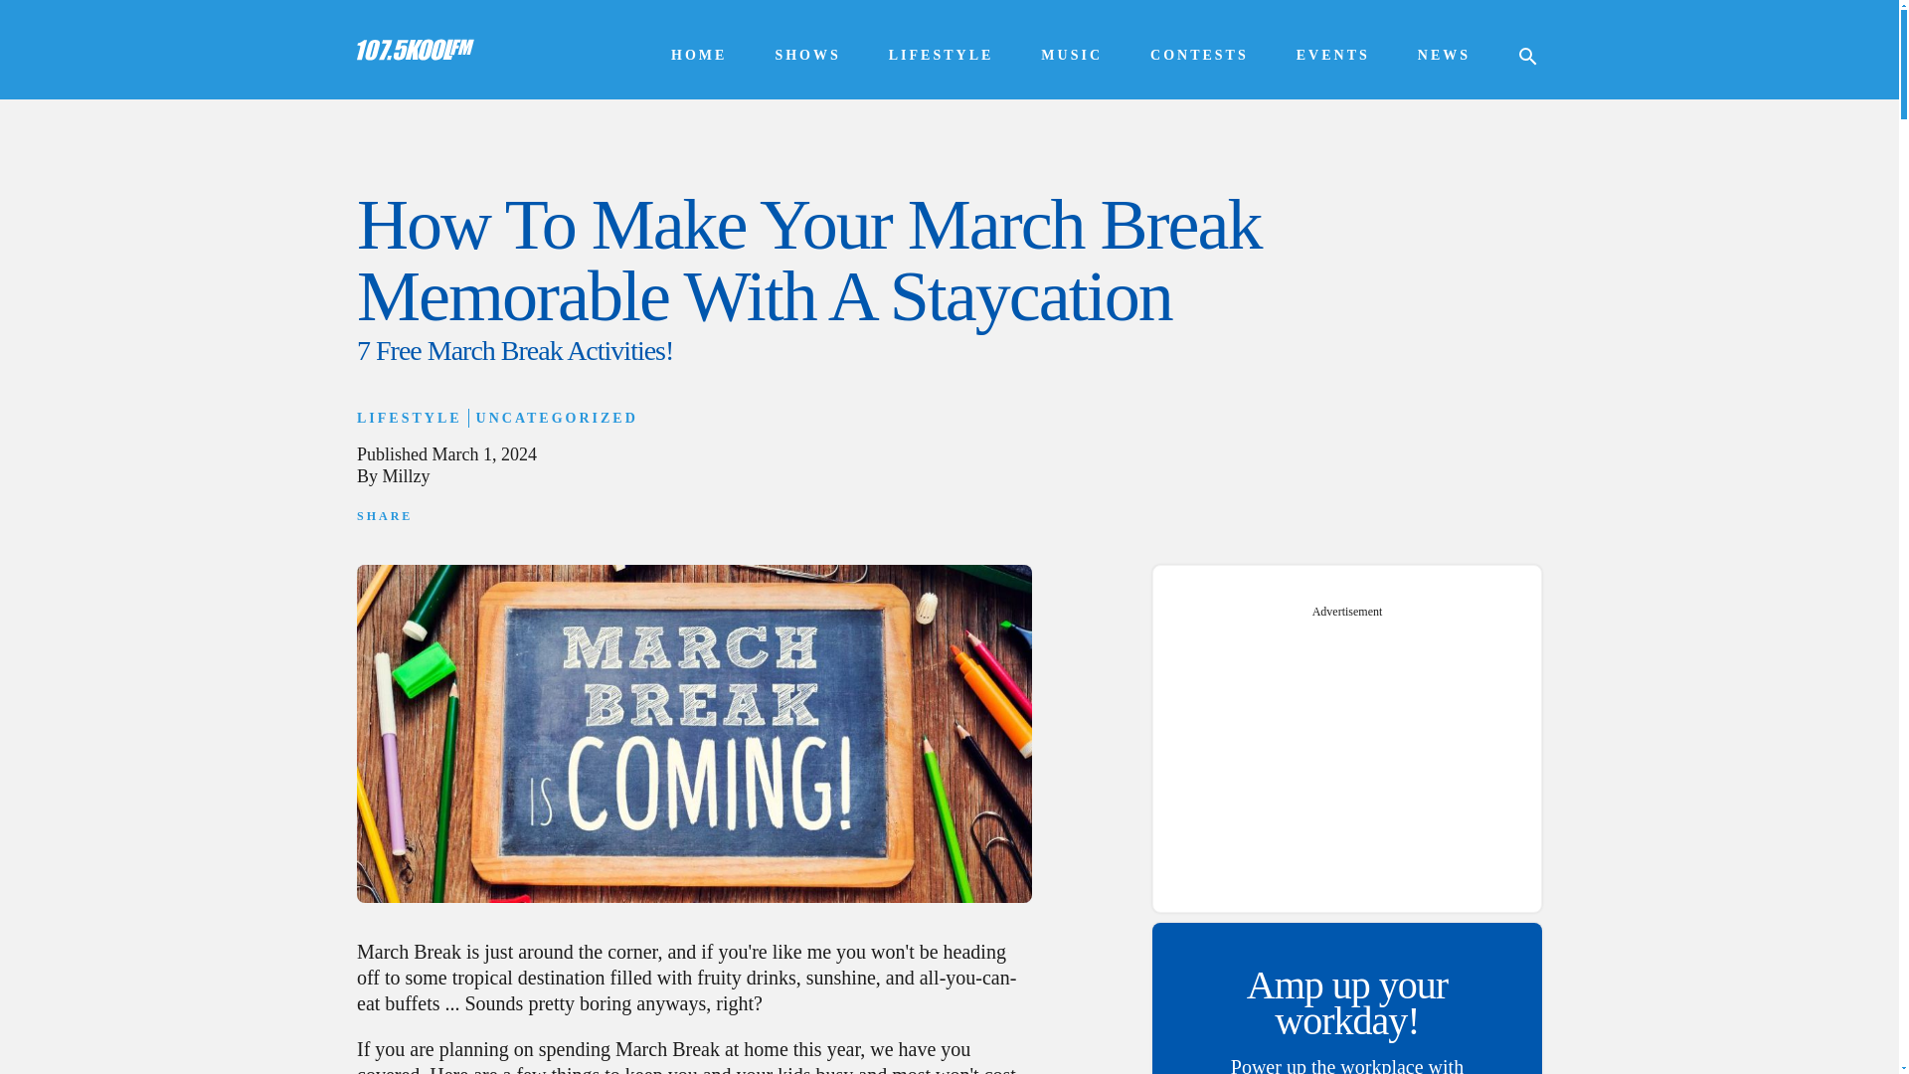 This screenshot has width=1909, height=1074. I want to click on HOME, so click(699, 56).